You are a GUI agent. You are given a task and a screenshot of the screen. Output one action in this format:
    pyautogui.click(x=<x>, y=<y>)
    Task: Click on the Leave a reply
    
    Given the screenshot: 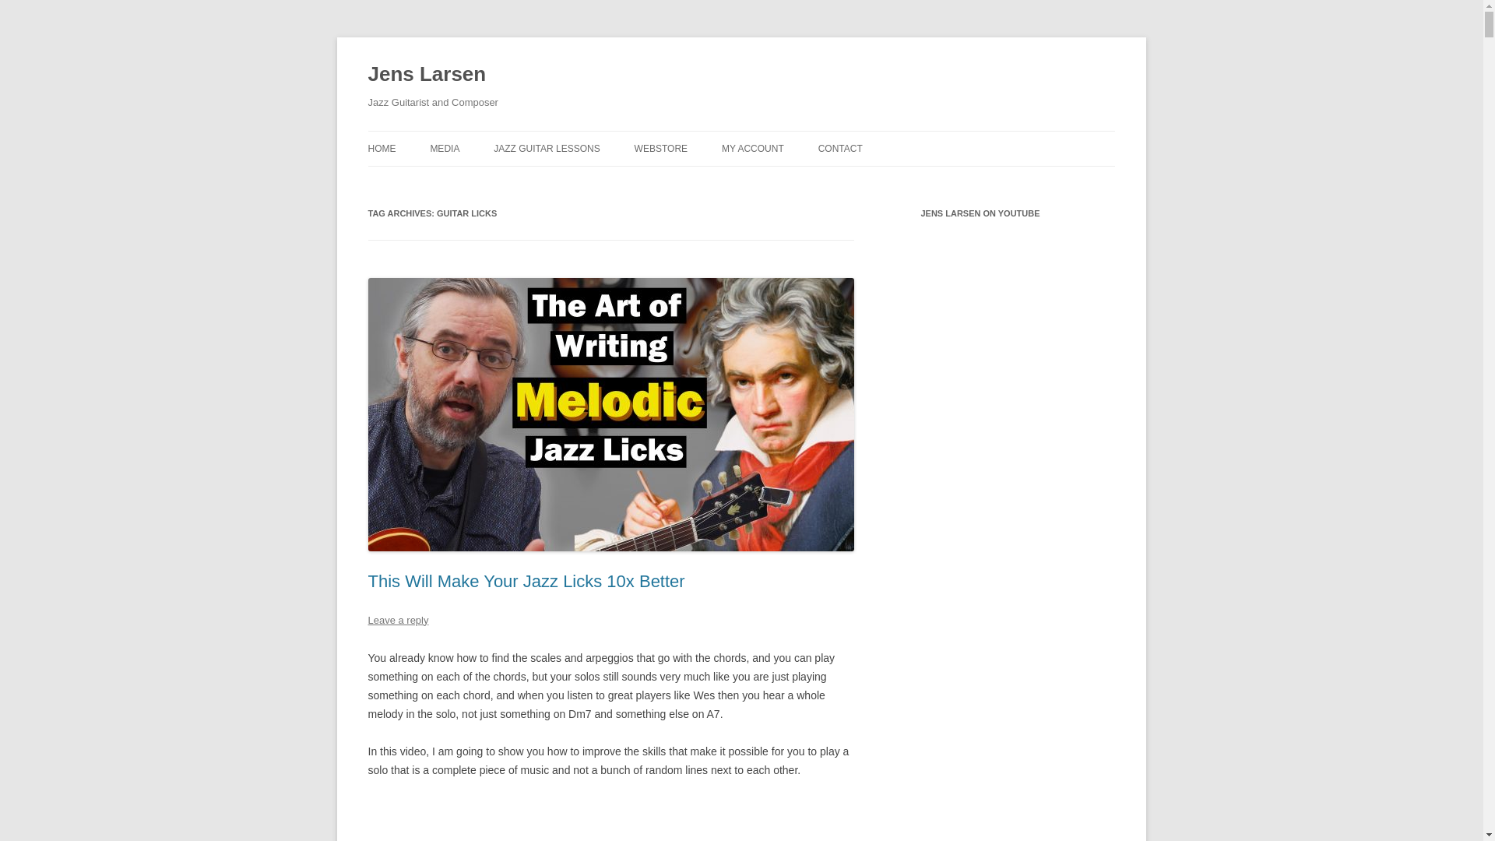 What is the action you would take?
    pyautogui.click(x=397, y=620)
    